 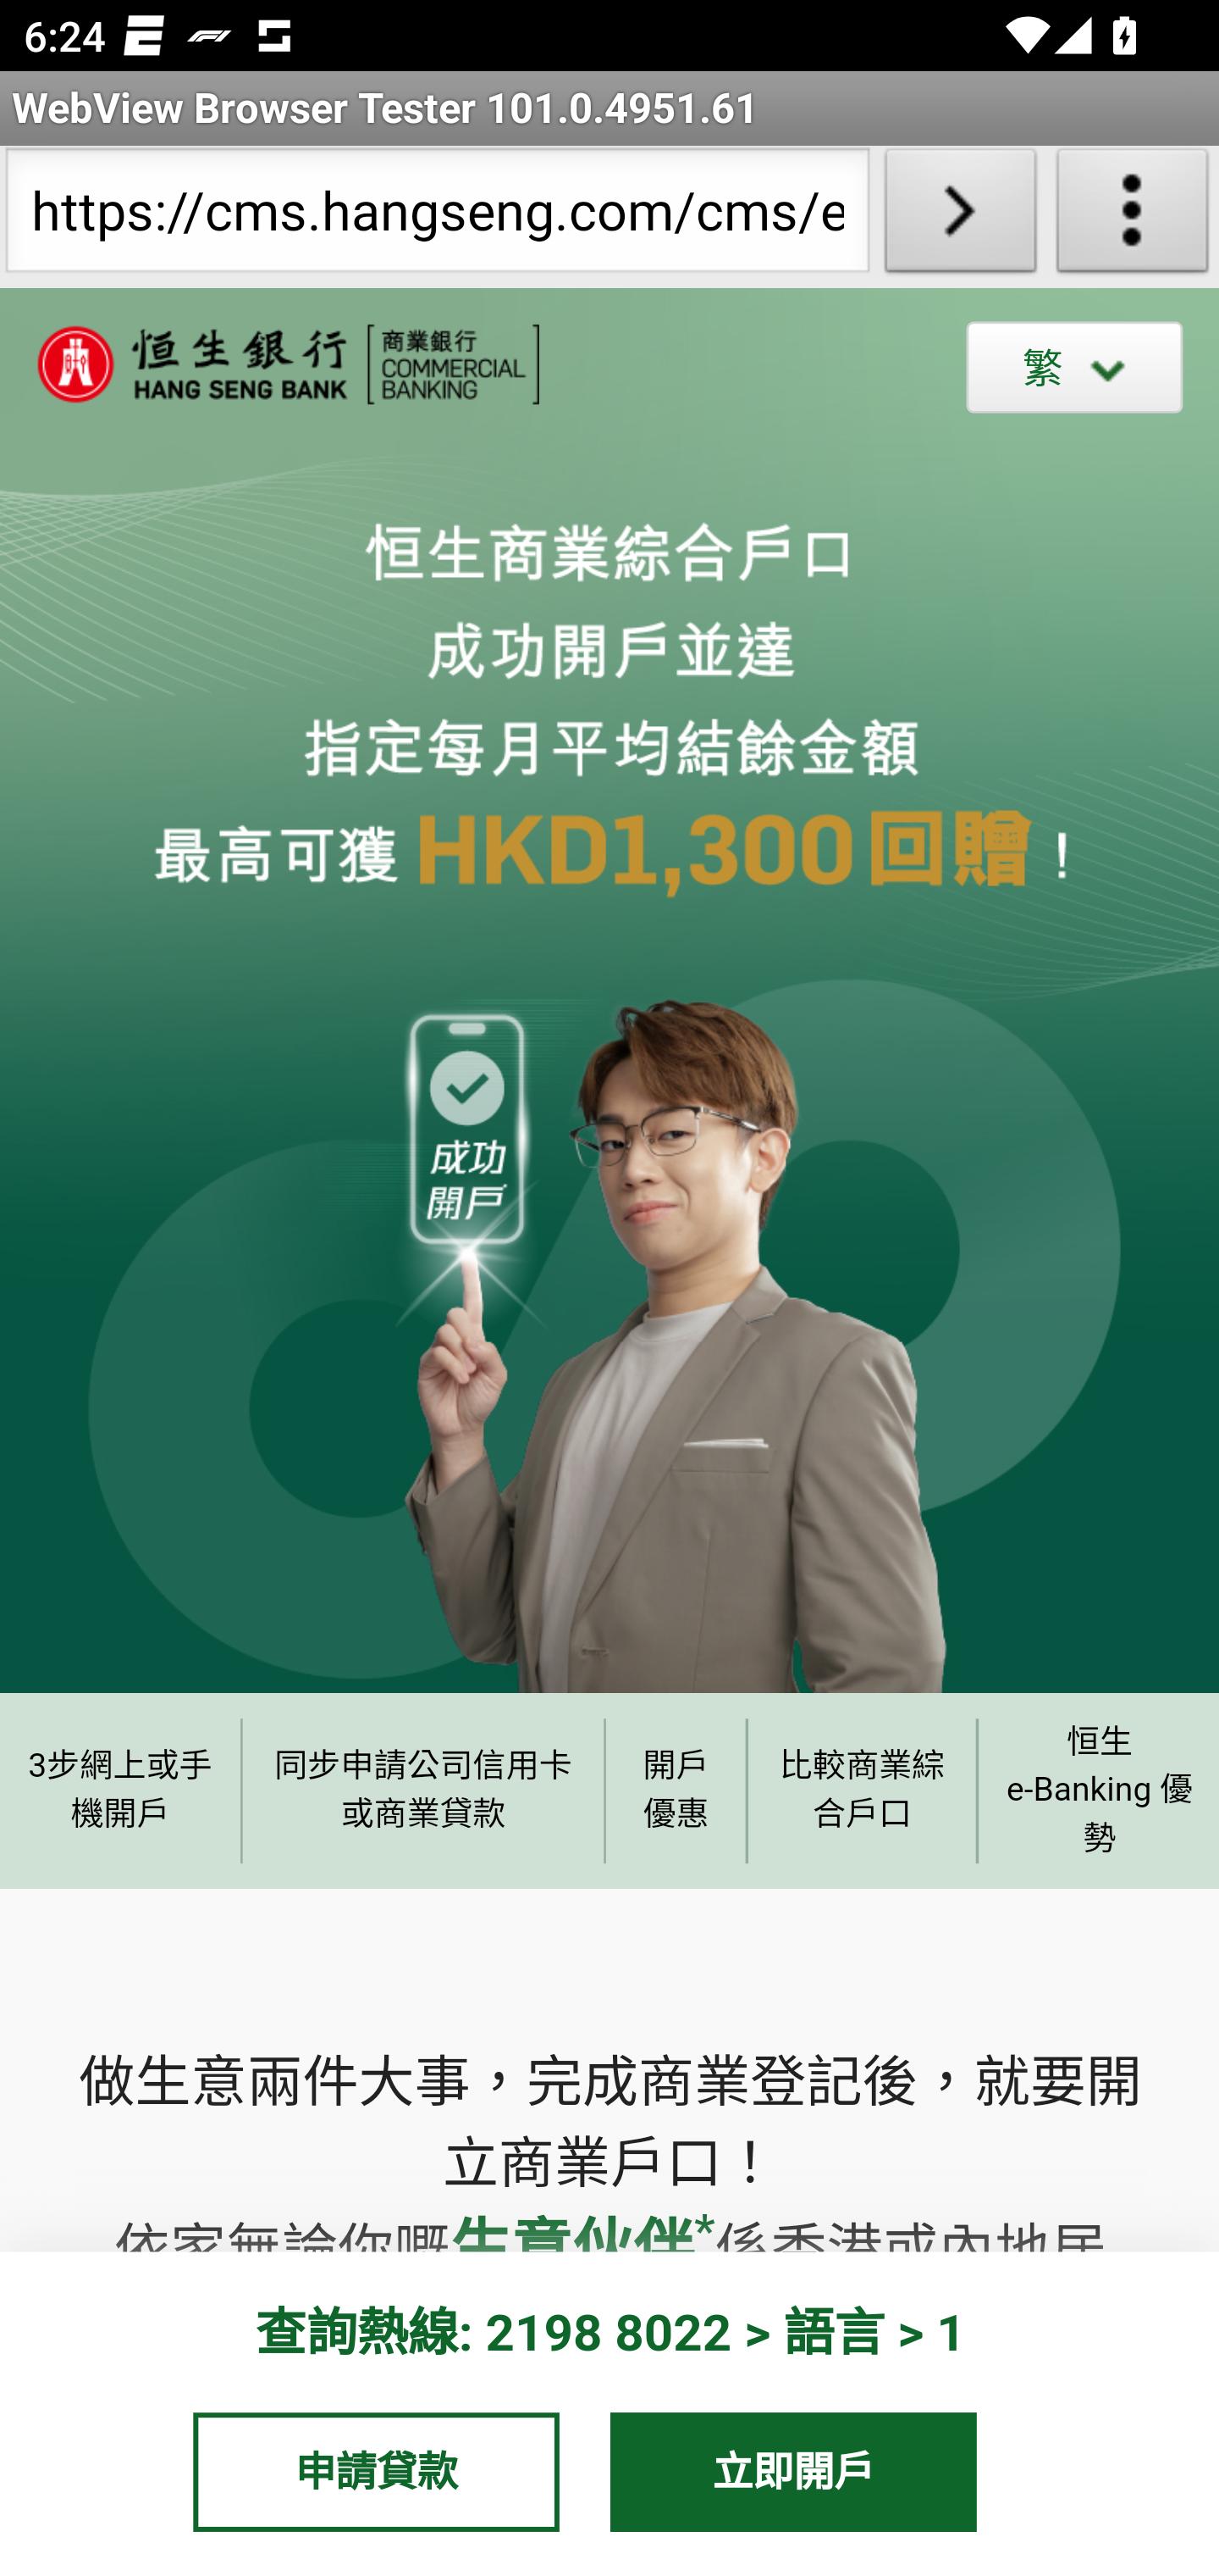 What do you see at coordinates (1097, 1790) in the screenshot?
I see `恒生e‑Banking 優勢` at bounding box center [1097, 1790].